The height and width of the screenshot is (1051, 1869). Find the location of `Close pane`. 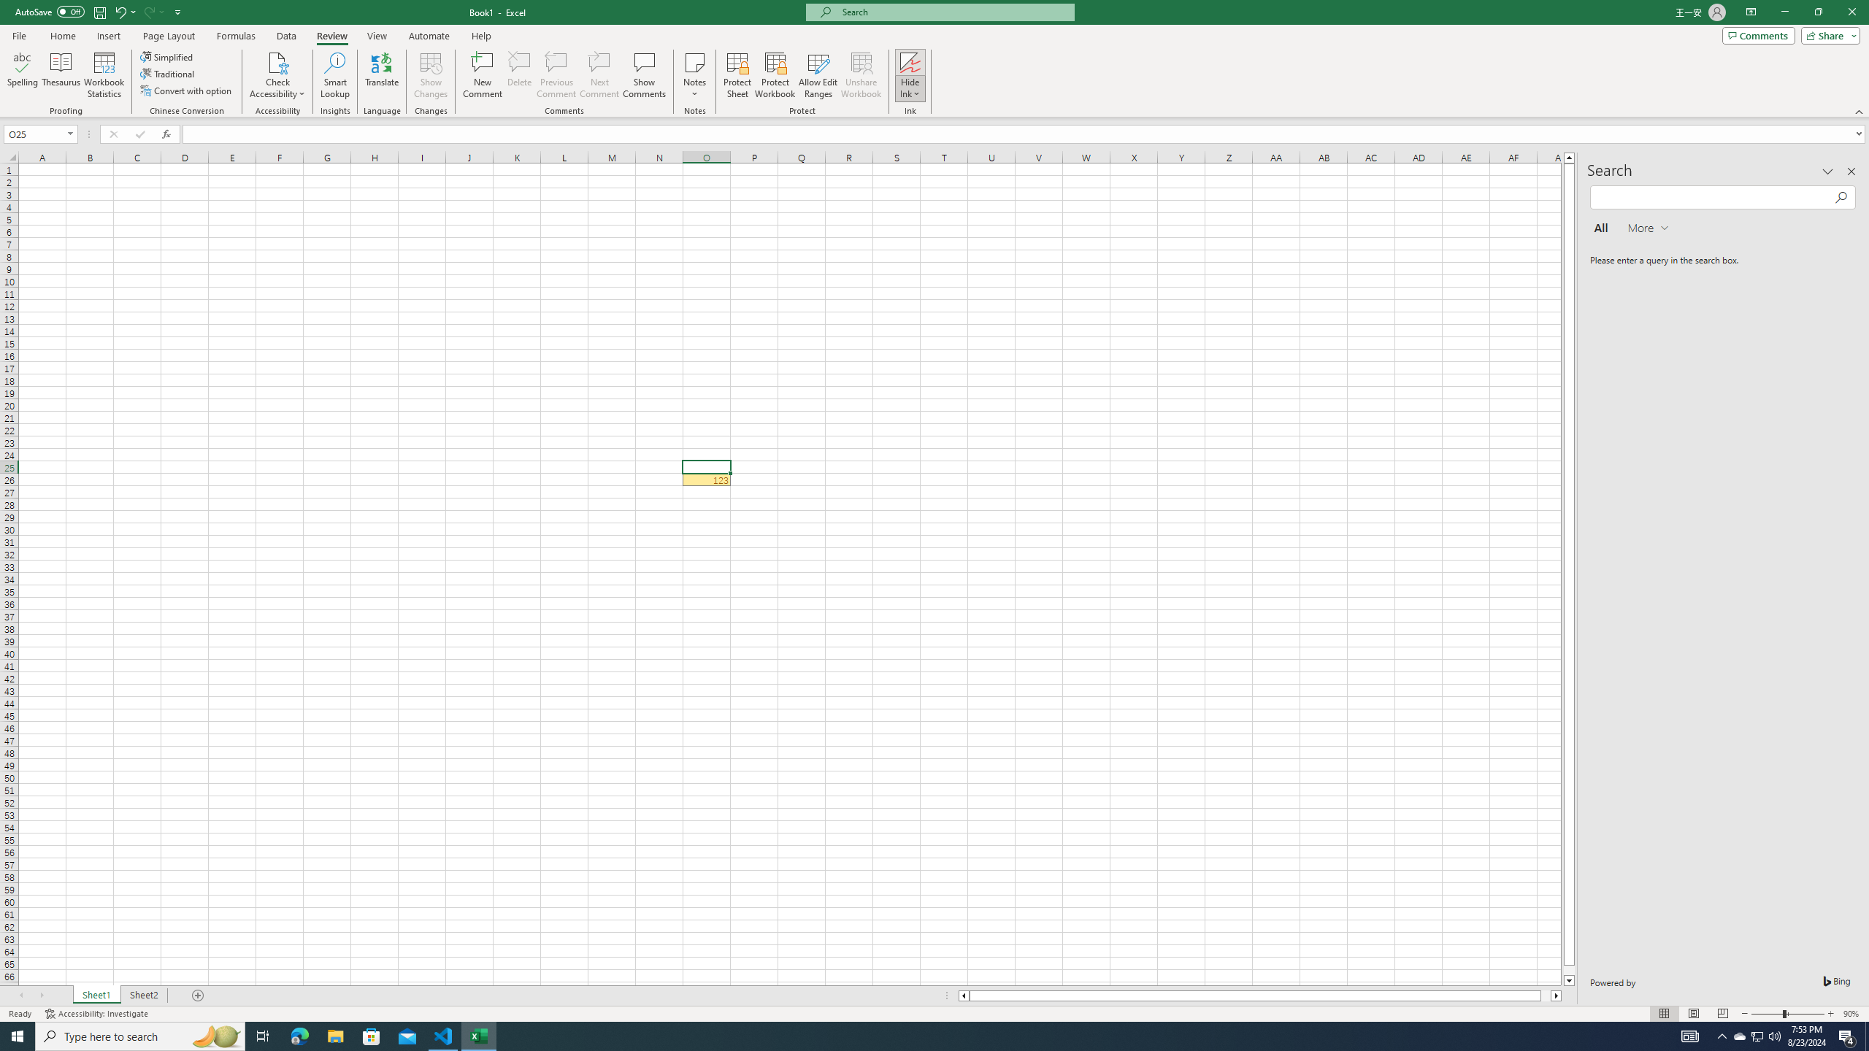

Close pane is located at coordinates (1851, 172).